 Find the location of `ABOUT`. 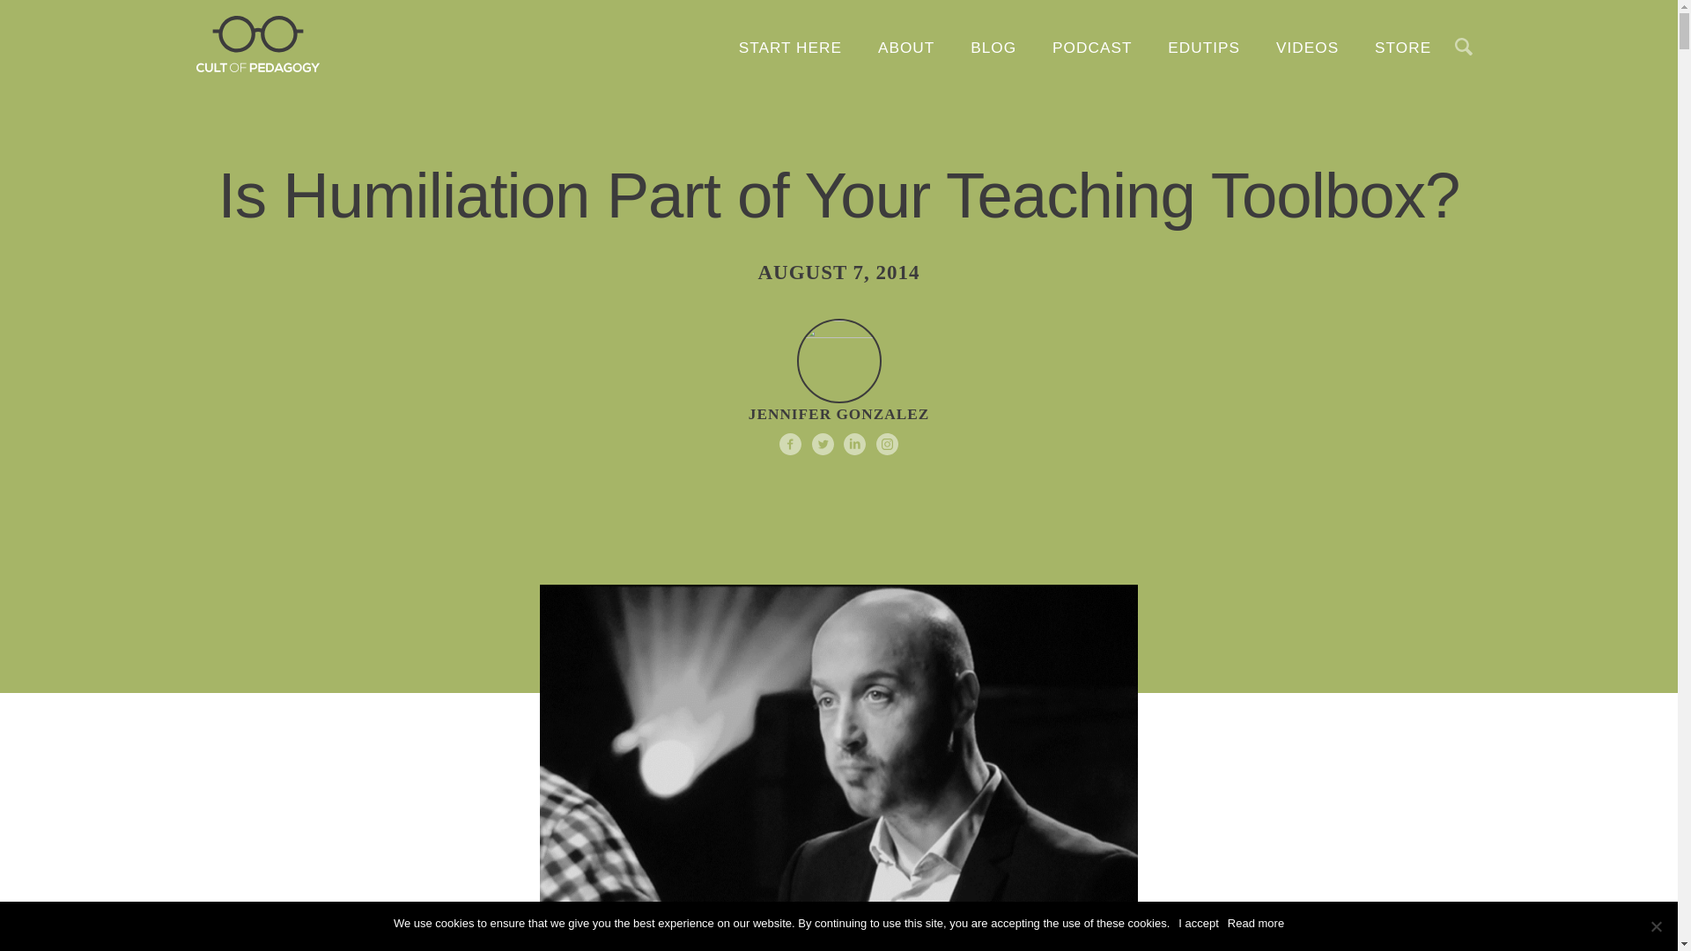

ABOUT is located at coordinates (906, 48).